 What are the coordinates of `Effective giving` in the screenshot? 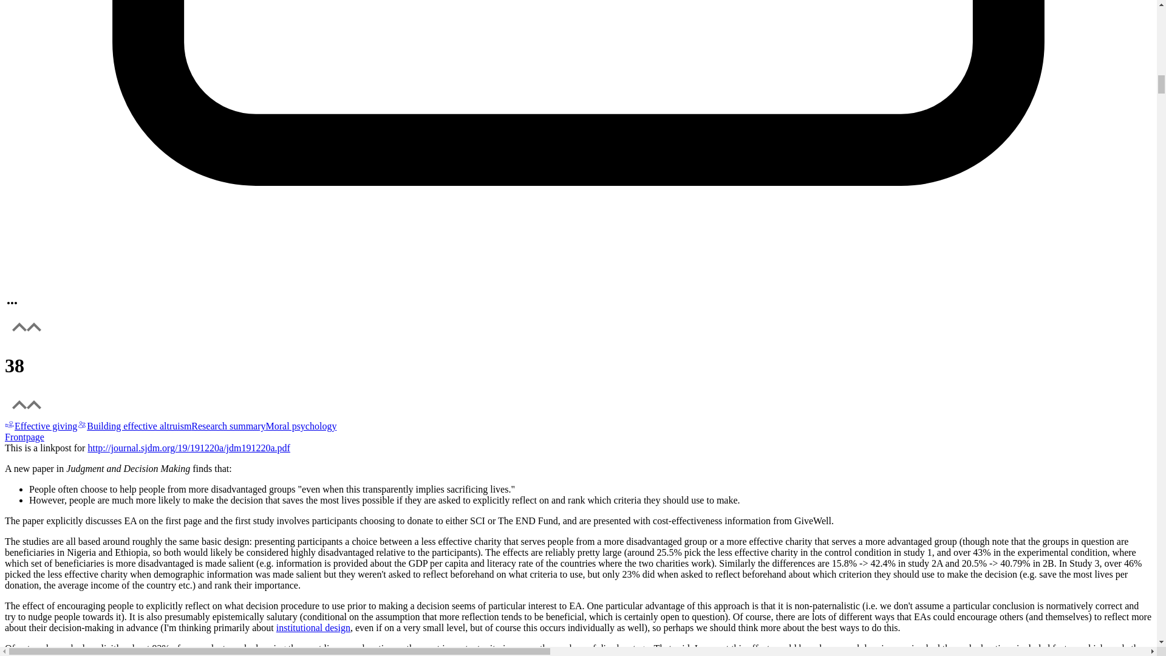 It's located at (40, 426).